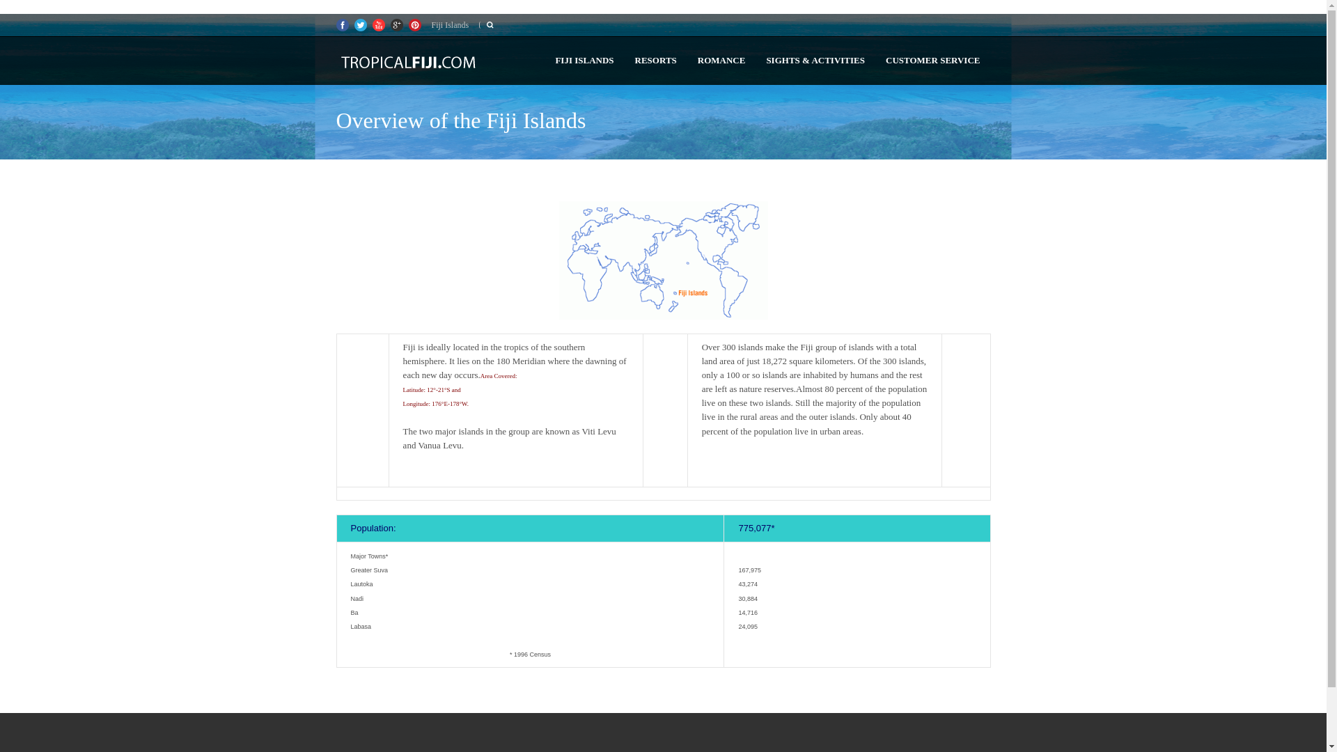 The image size is (1337, 752). I want to click on CUSTOMER SERVICE, so click(933, 60).